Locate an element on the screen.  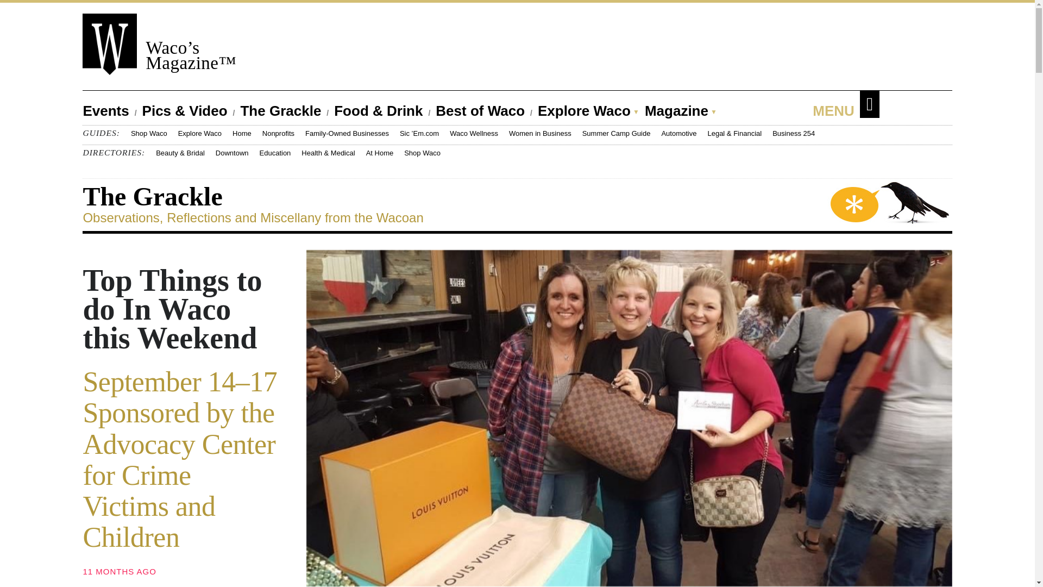
Explore Waco is located at coordinates (585, 111).